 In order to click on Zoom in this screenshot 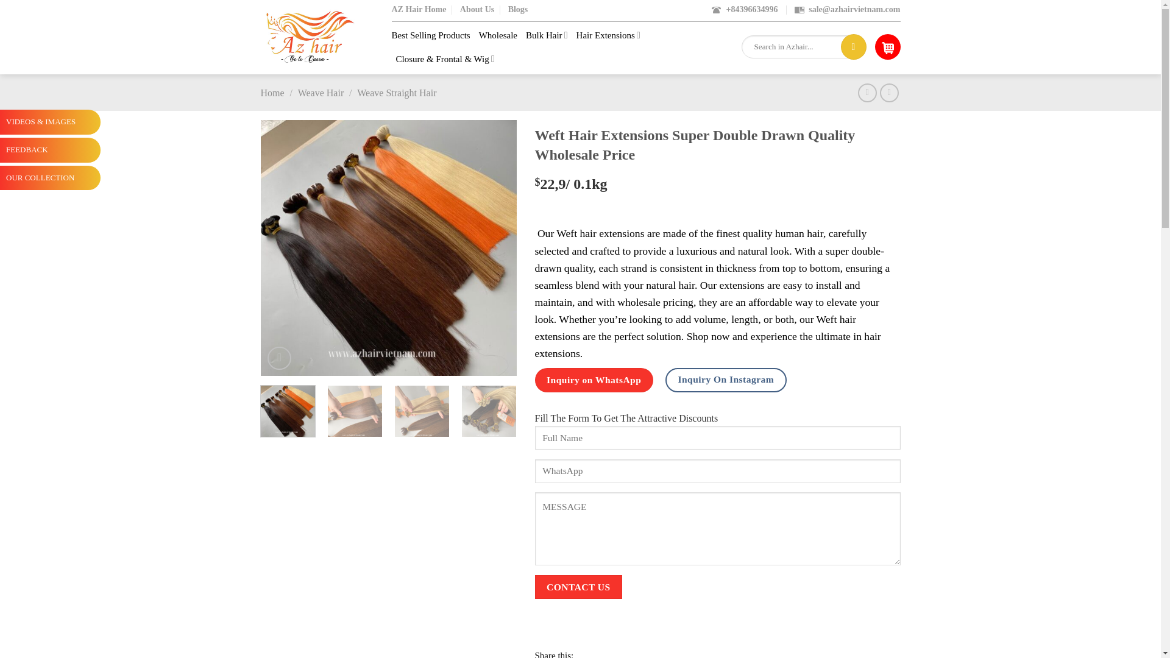, I will do `click(279, 358)`.